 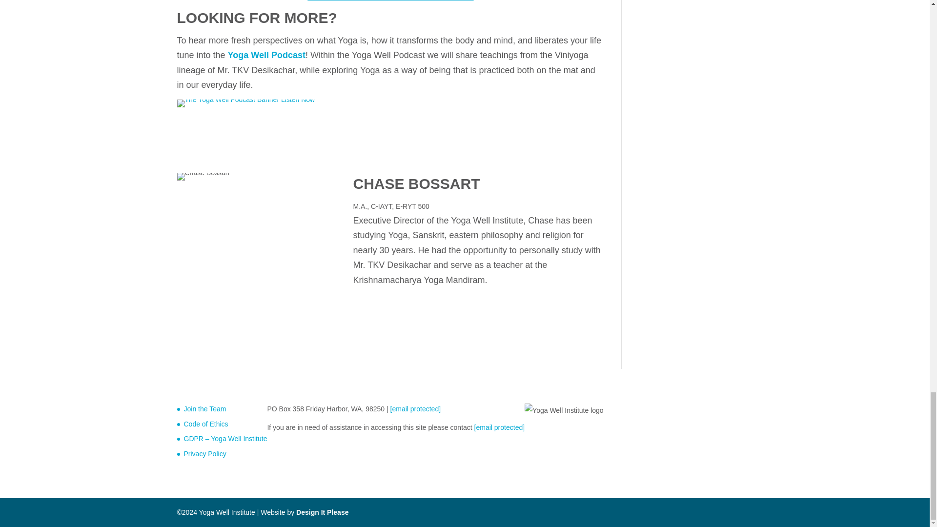 What do you see at coordinates (203, 177) in the screenshot?
I see `Chase Bossart` at bounding box center [203, 177].